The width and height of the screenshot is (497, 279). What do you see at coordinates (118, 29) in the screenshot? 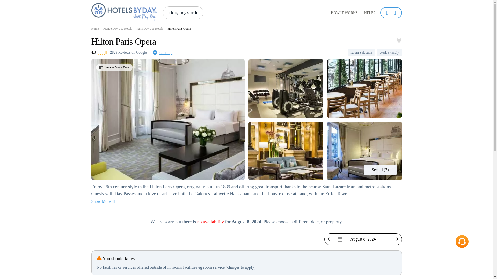
I see `France Day Use Hotels` at bounding box center [118, 29].